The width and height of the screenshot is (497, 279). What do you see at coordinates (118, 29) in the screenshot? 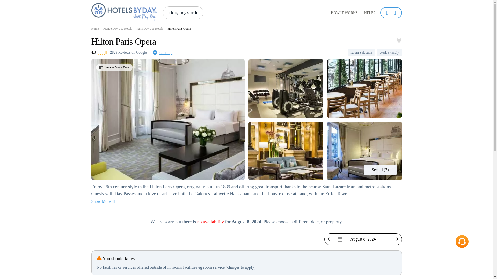
I see `France Day Use Hotels` at bounding box center [118, 29].